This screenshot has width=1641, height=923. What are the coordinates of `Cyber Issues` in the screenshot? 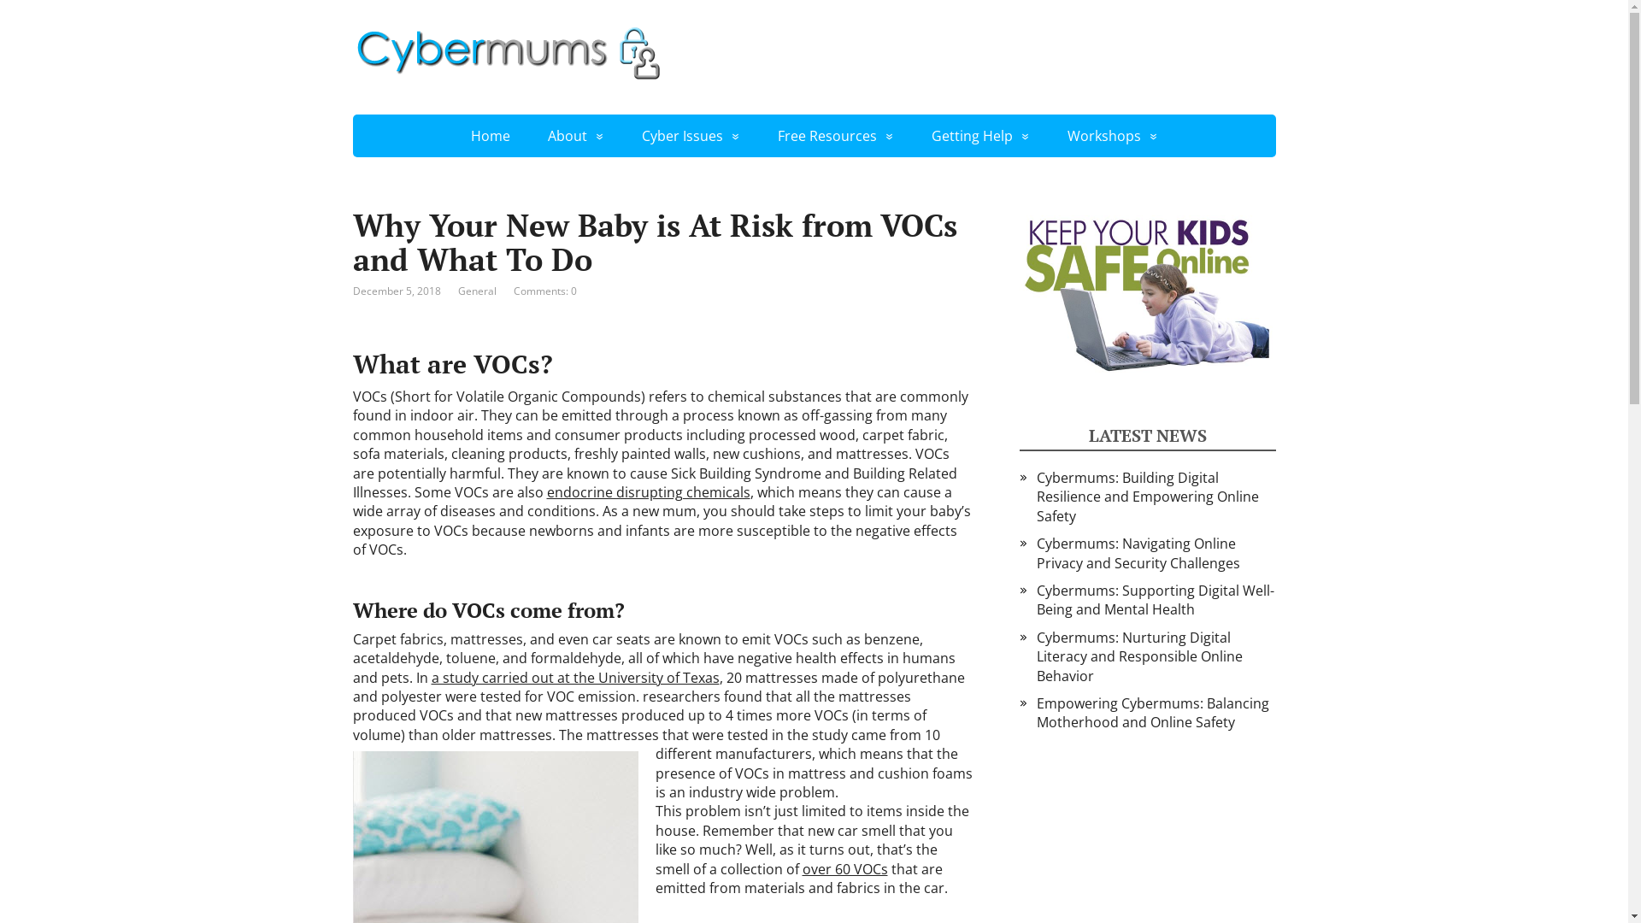 It's located at (691, 136).